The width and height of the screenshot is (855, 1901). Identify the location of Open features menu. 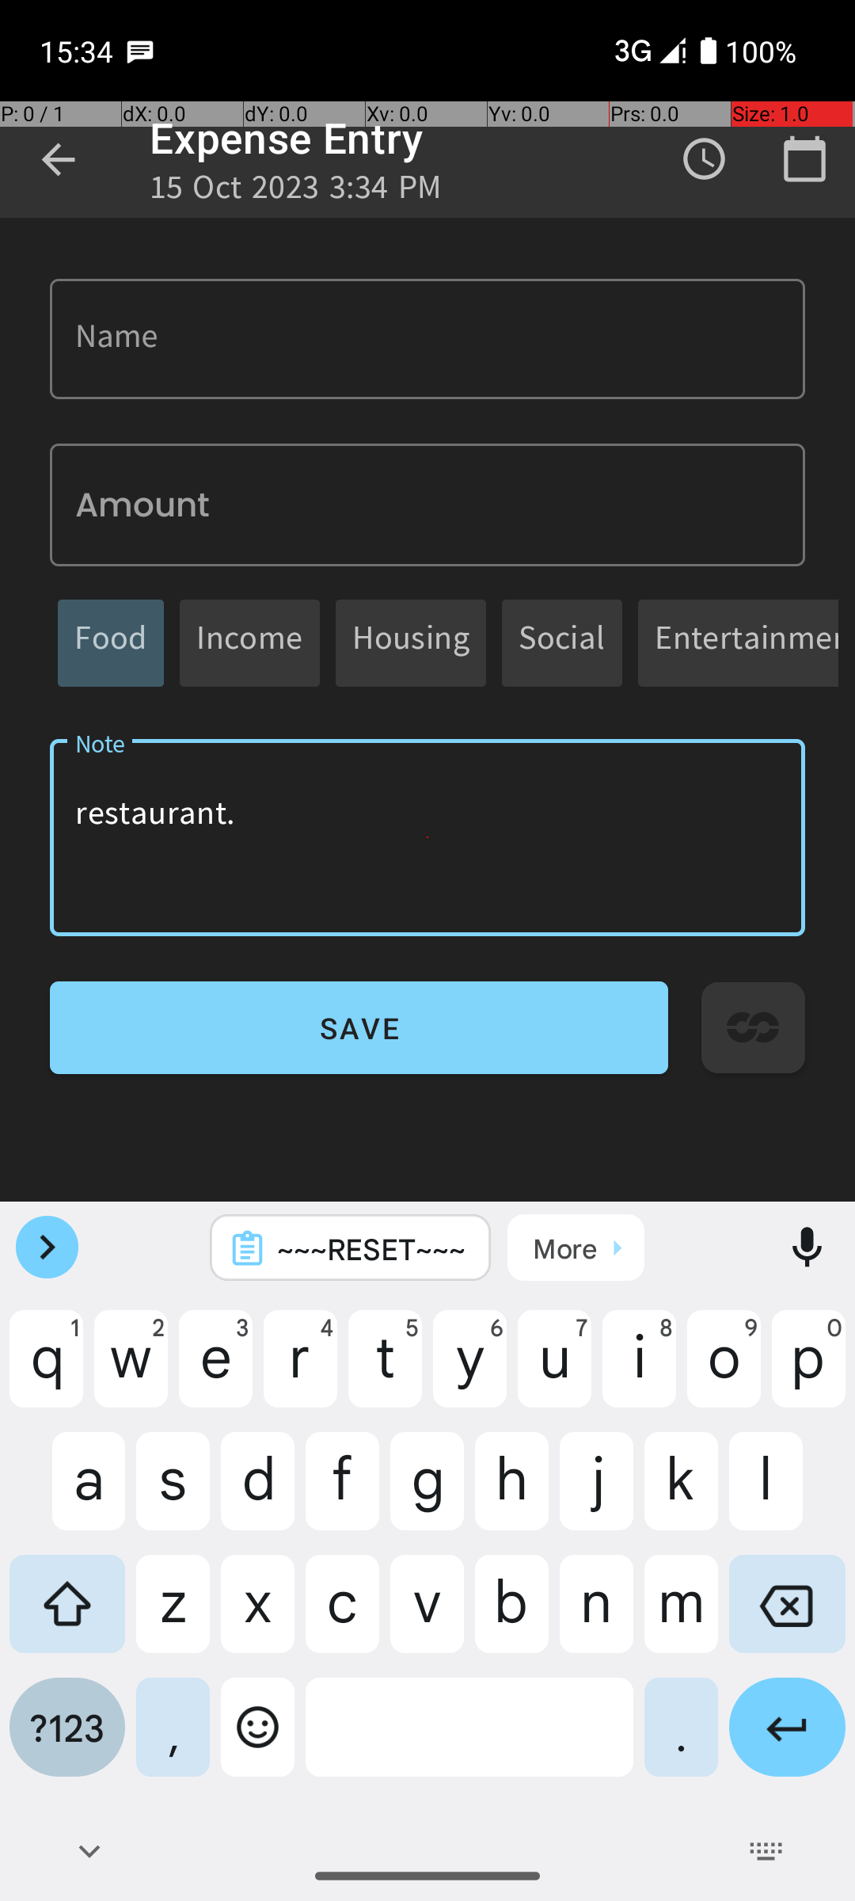
(47, 1248).